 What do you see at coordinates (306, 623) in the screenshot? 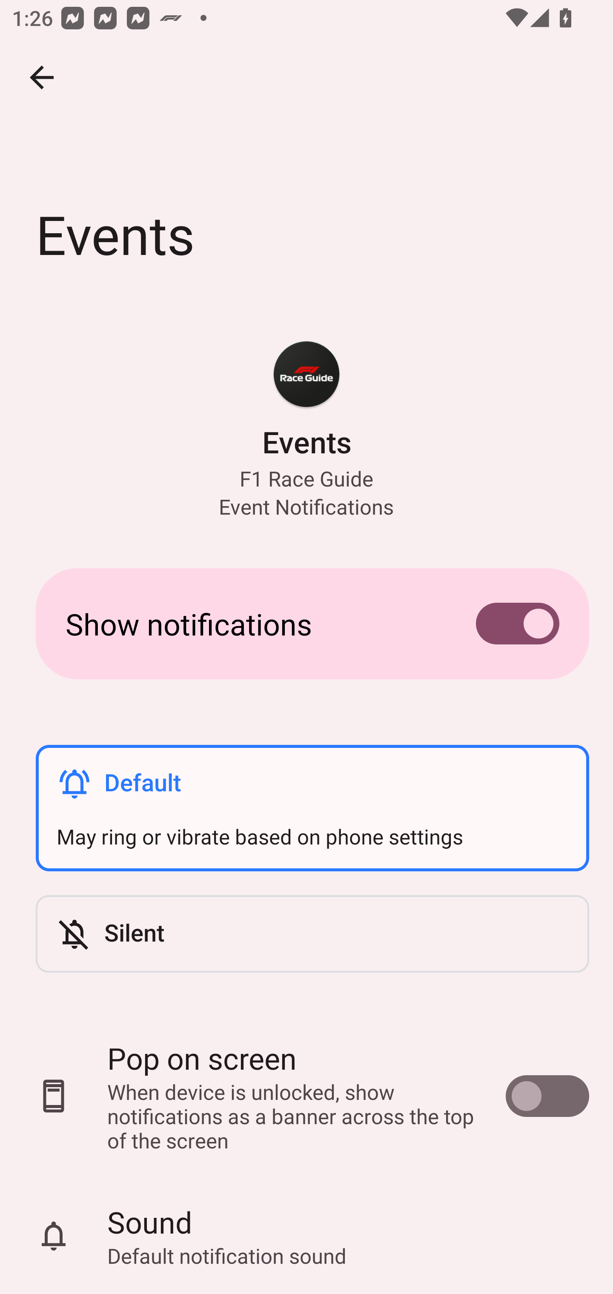
I see `Show notifications` at bounding box center [306, 623].